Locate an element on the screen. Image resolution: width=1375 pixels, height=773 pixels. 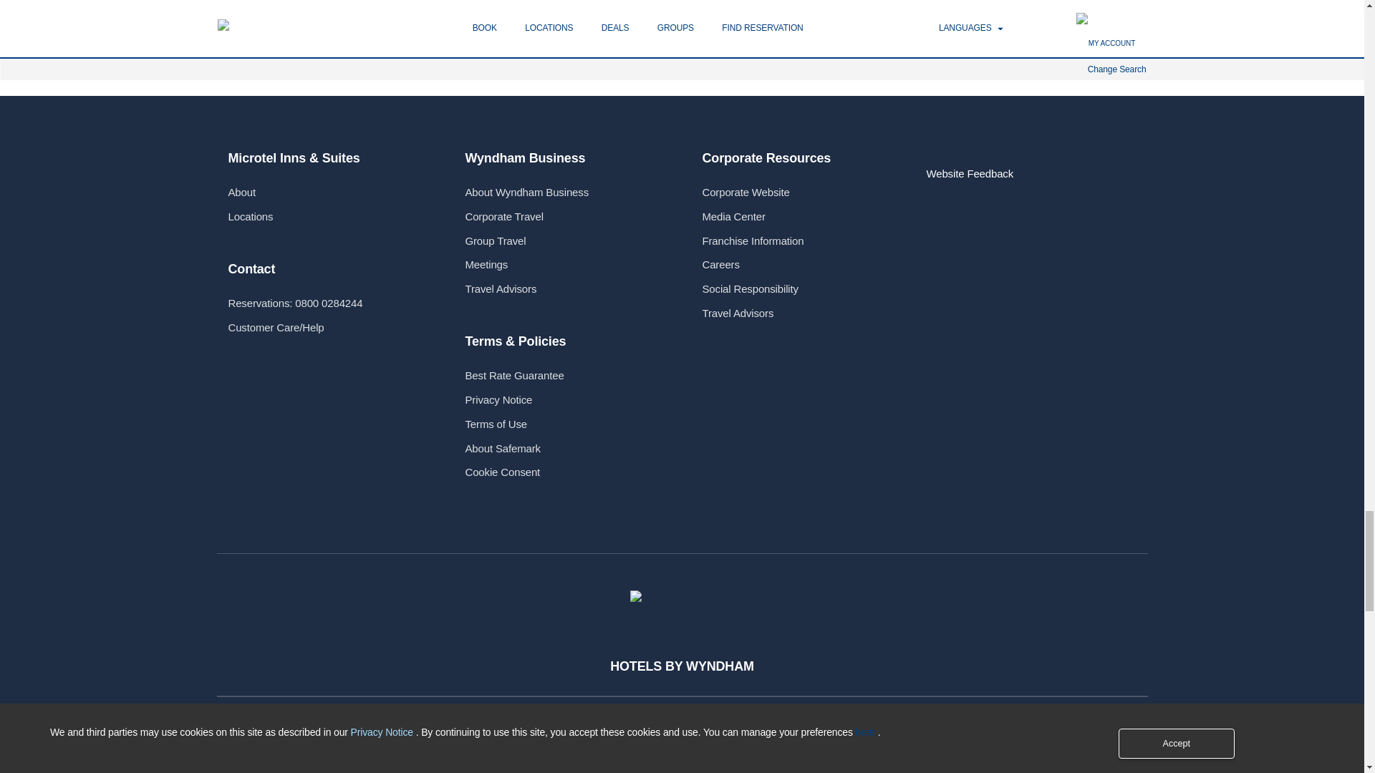
Hawthorn Suites by Wyndham is located at coordinates (294, 760).